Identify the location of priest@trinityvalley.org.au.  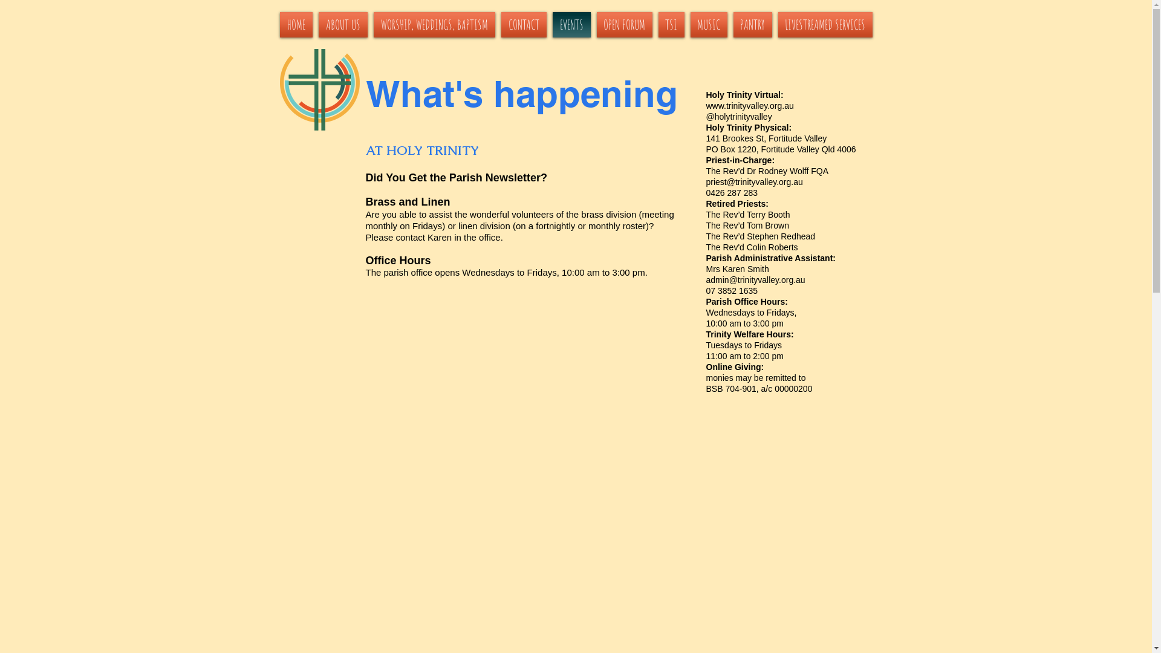
(755, 182).